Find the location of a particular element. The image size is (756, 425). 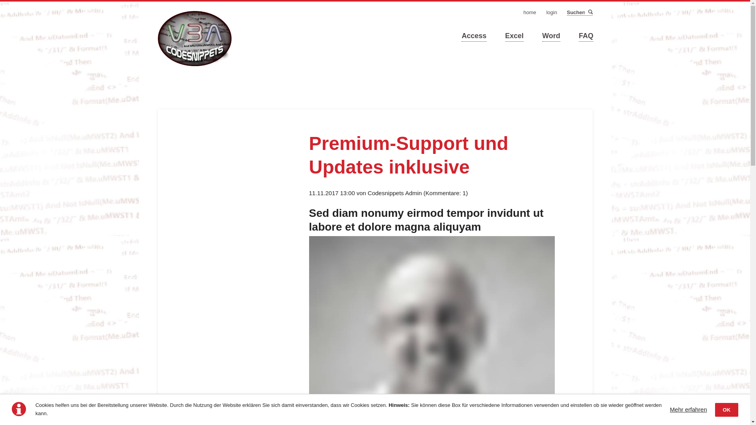

Word is located at coordinates (551, 36).